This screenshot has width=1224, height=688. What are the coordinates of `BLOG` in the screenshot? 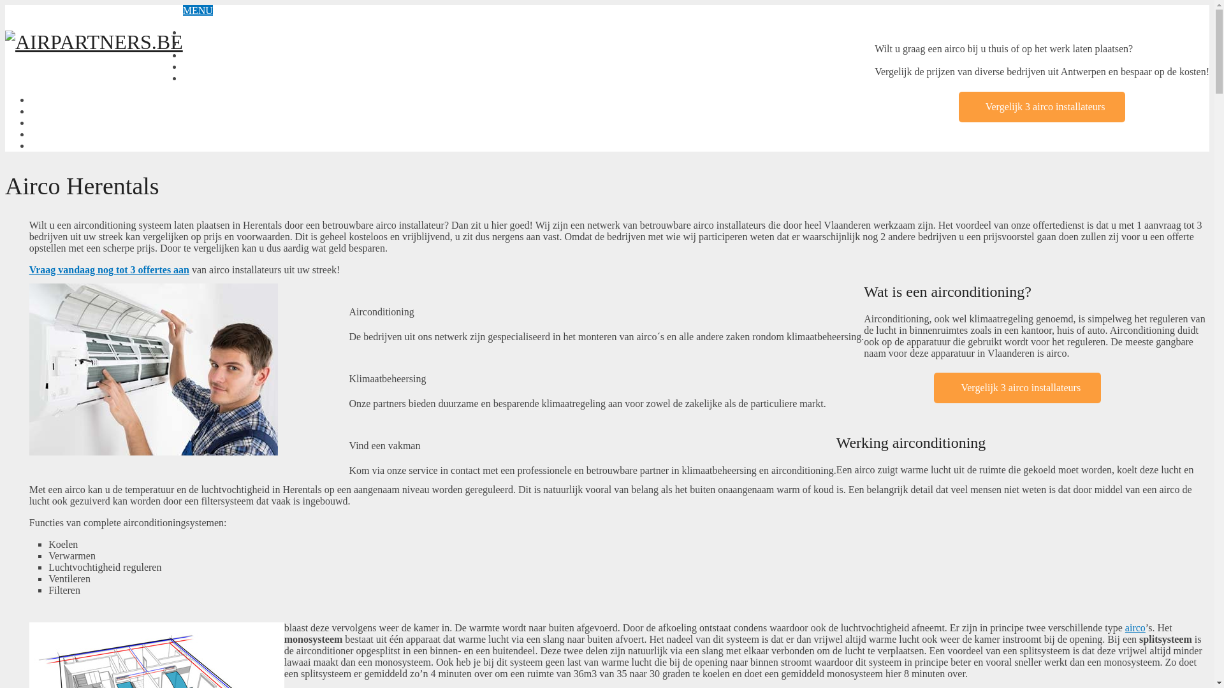 It's located at (45, 134).